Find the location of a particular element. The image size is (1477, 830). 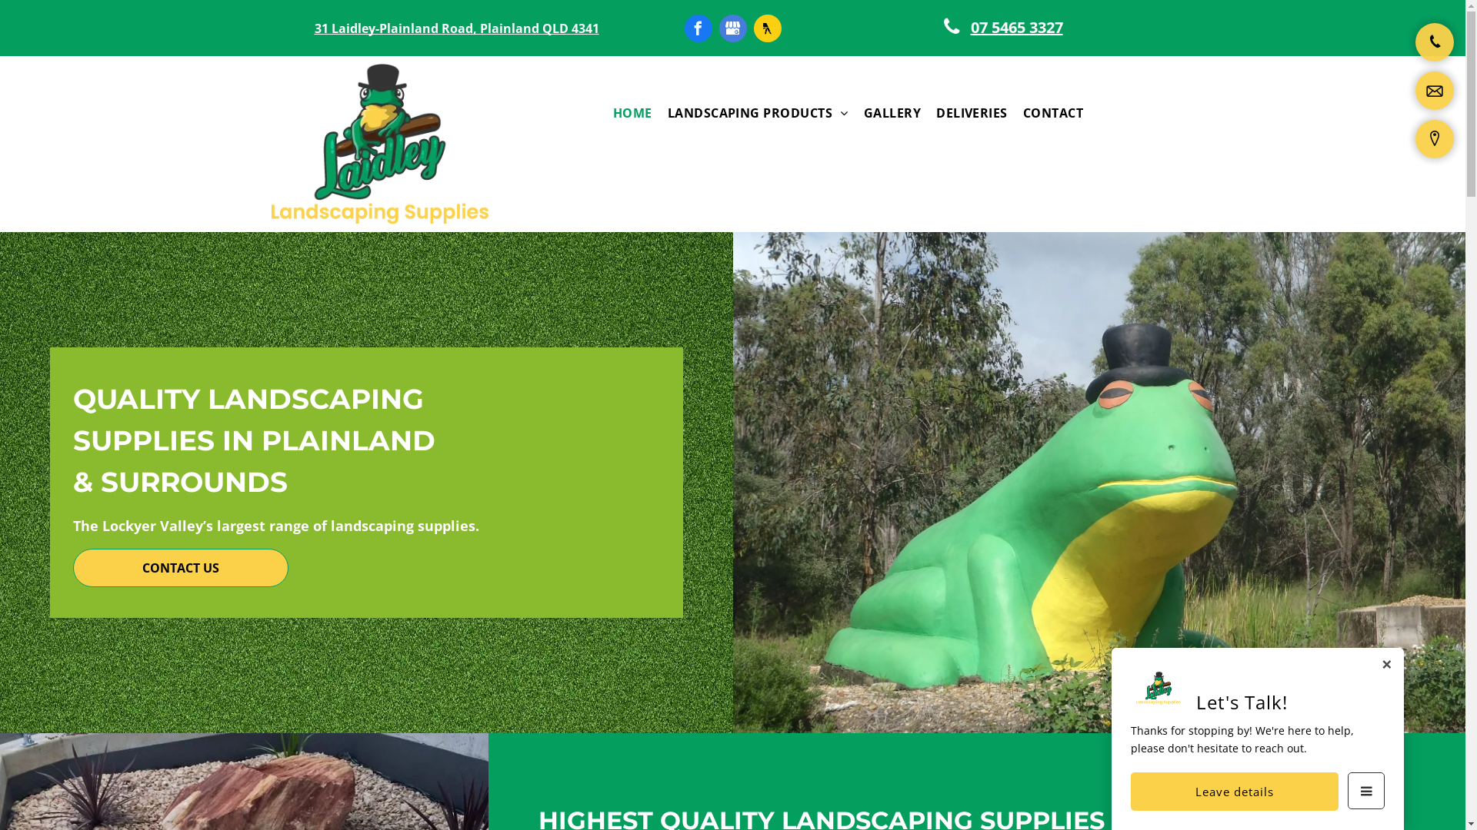

LANDSCAPING PRODUCTS is located at coordinates (759, 113).